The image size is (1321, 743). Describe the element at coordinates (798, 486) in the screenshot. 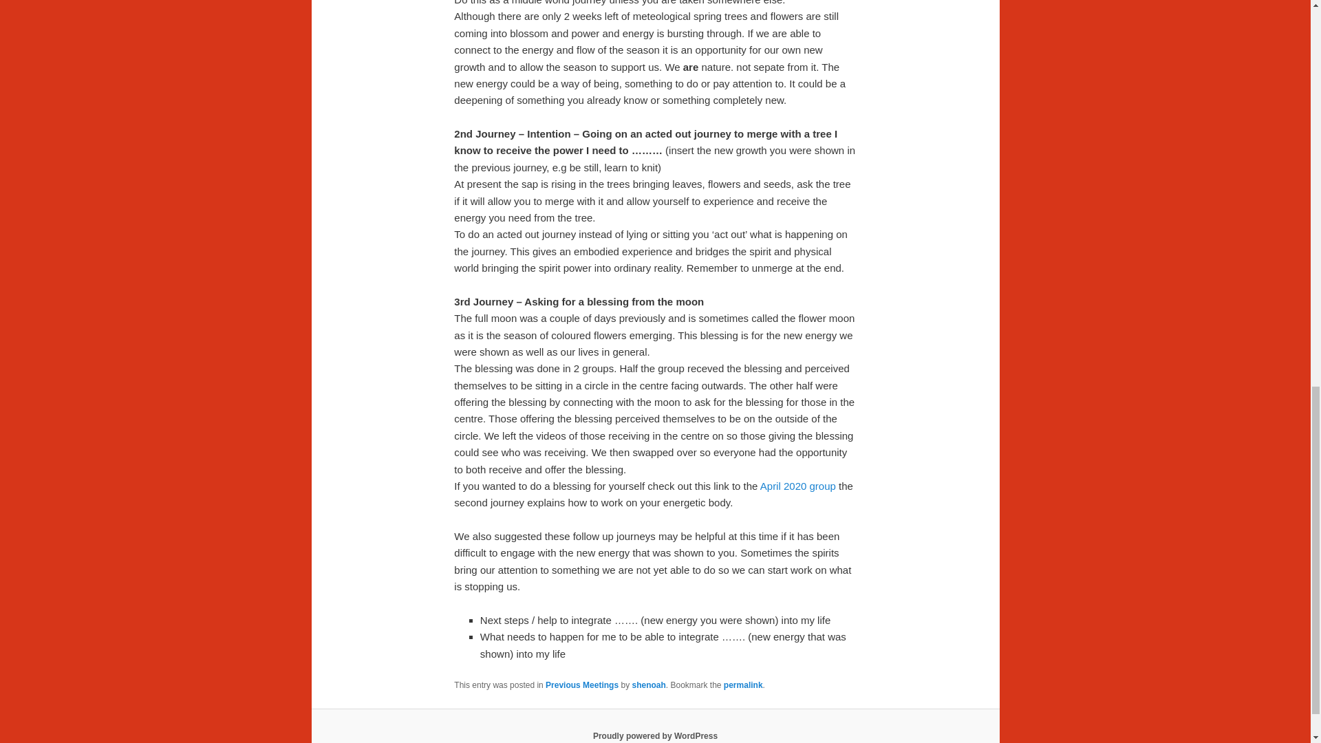

I see `April 2020 group` at that location.